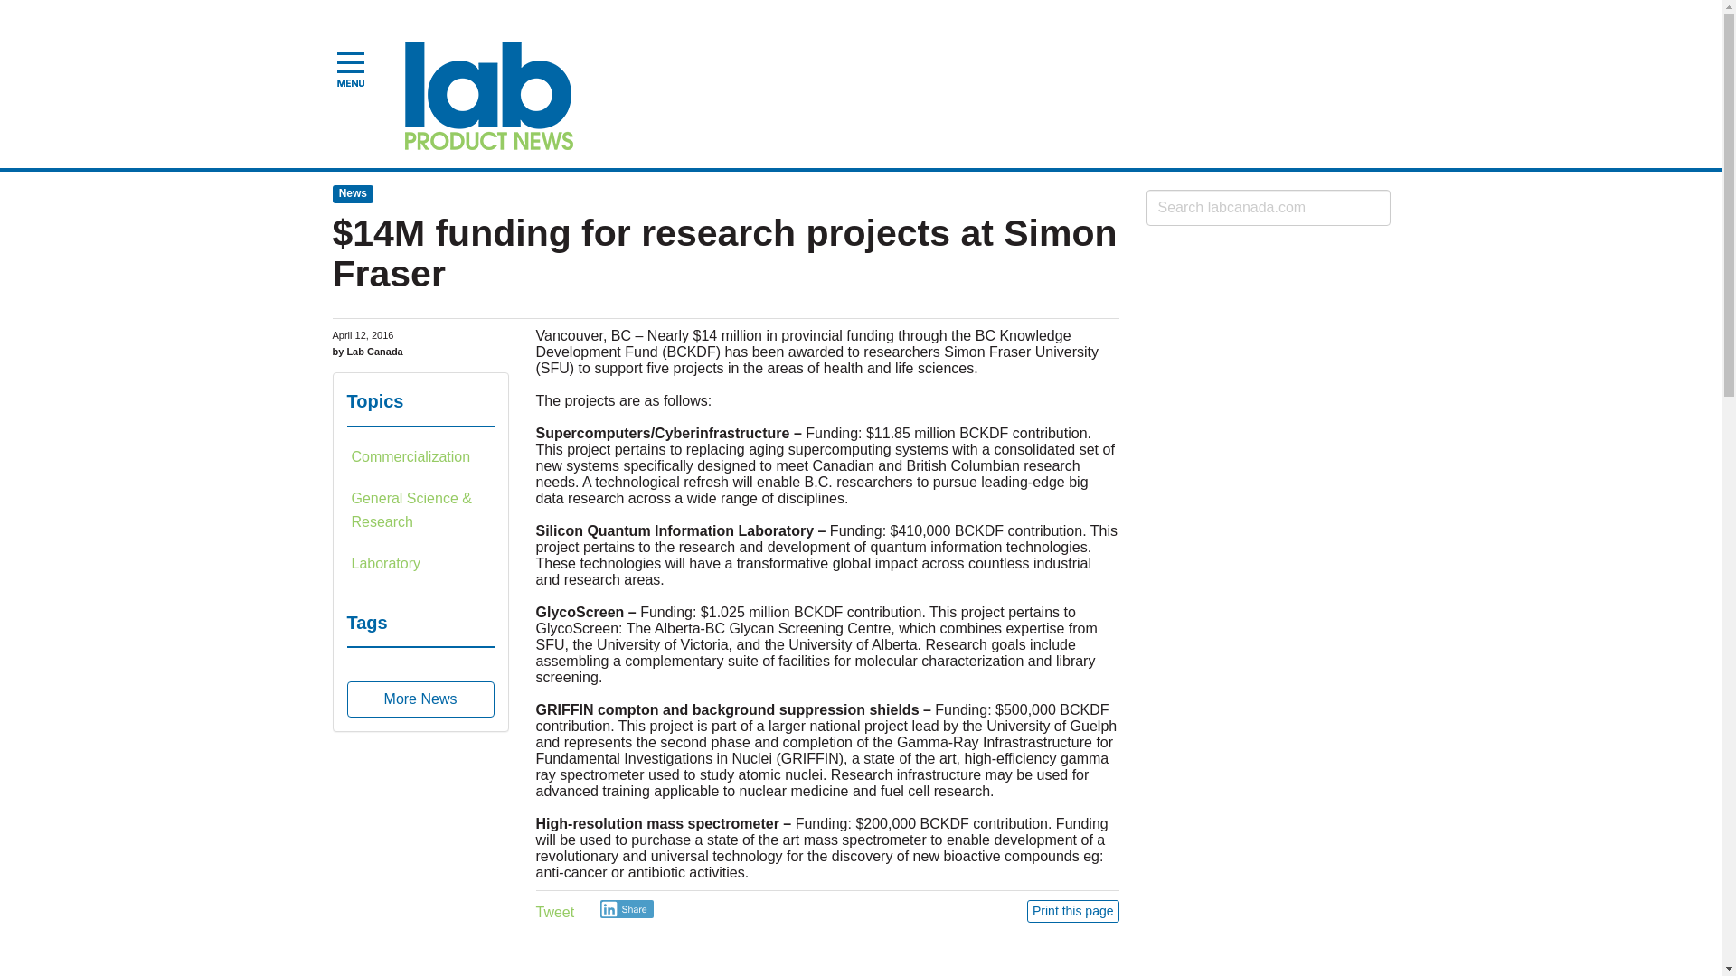 The image size is (1736, 976). What do you see at coordinates (354, 193) in the screenshot?
I see `News` at bounding box center [354, 193].